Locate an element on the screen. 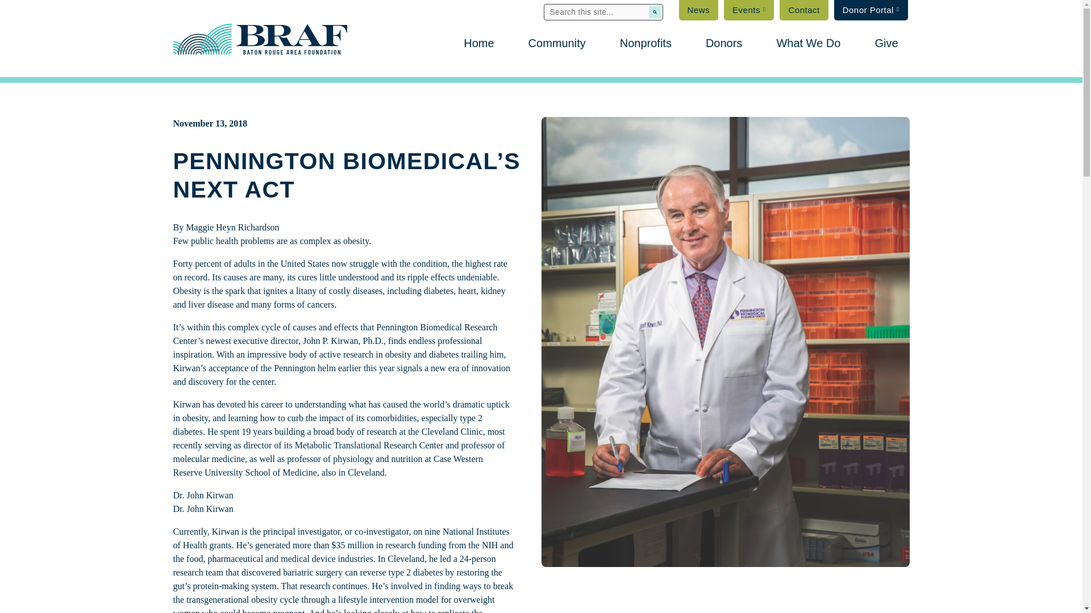 The height and width of the screenshot is (613, 1091). What We Do is located at coordinates (808, 43).